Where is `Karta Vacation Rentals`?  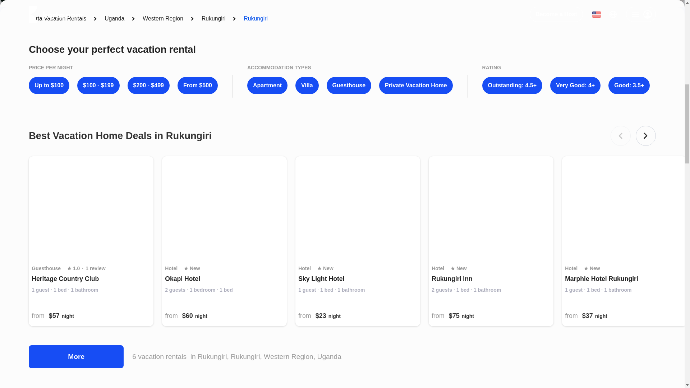 Karta Vacation Rentals is located at coordinates (57, 19).